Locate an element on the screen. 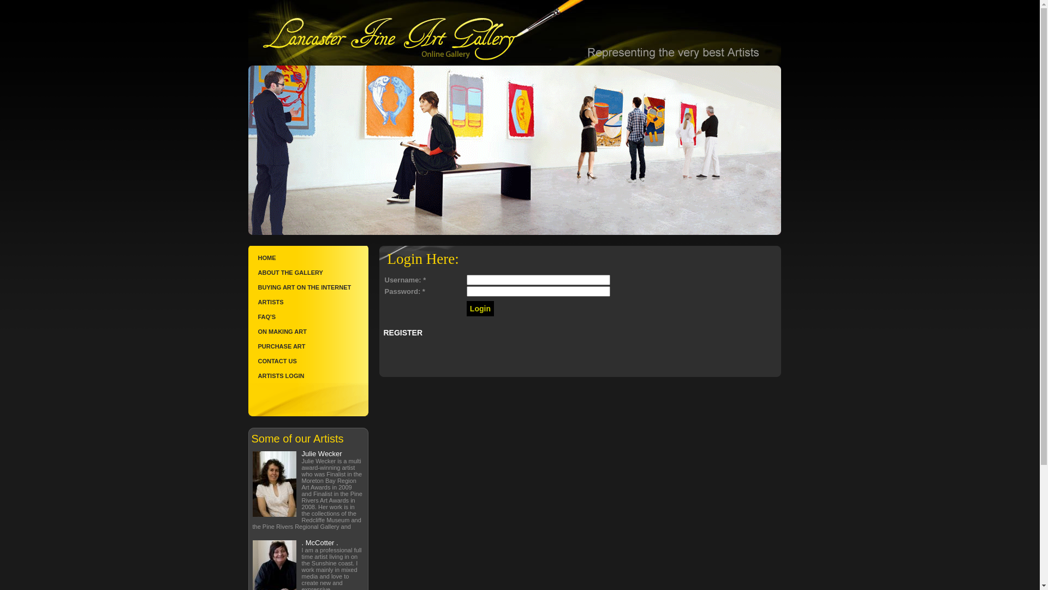  Login is located at coordinates (480, 309).